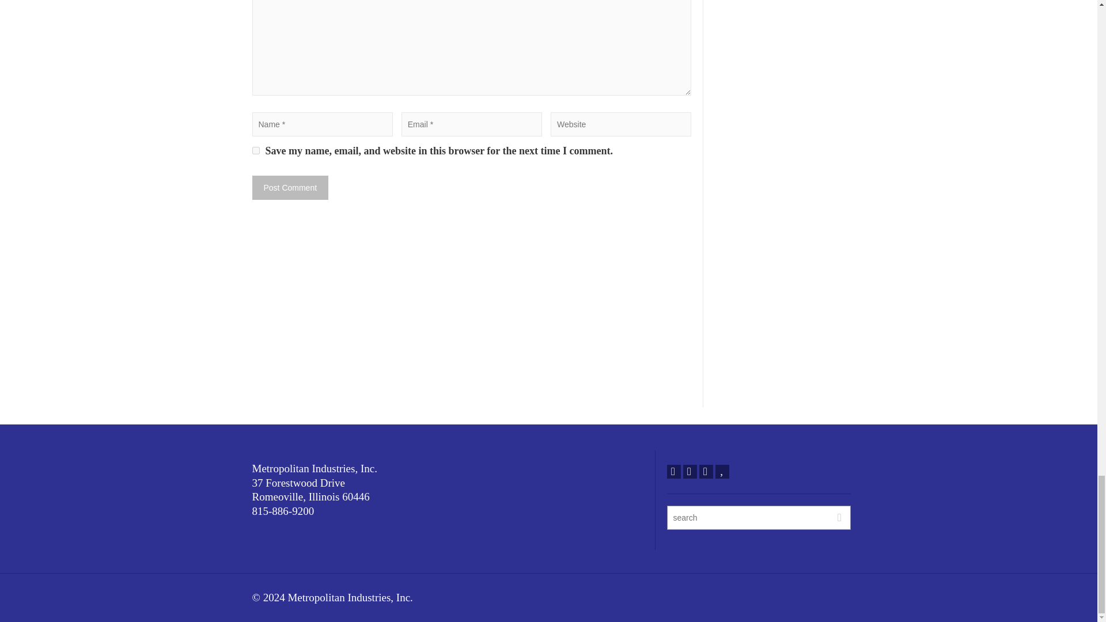  Describe the element at coordinates (256, 150) in the screenshot. I see `yes` at that location.